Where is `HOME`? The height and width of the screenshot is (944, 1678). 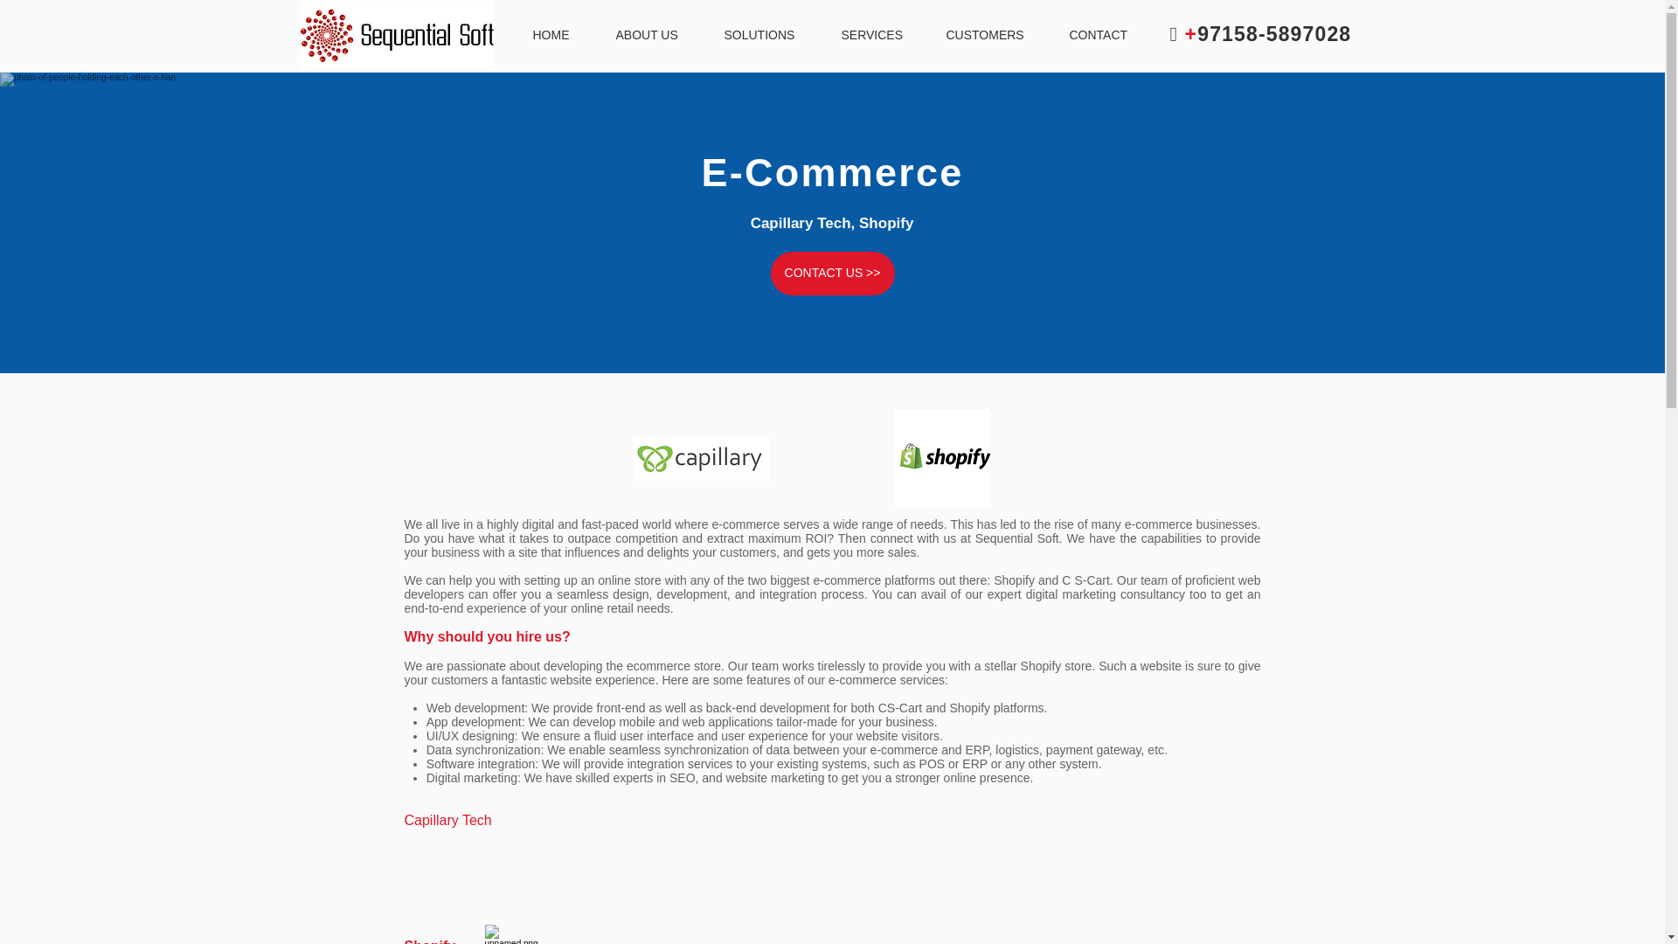
HOME is located at coordinates (560, 35).